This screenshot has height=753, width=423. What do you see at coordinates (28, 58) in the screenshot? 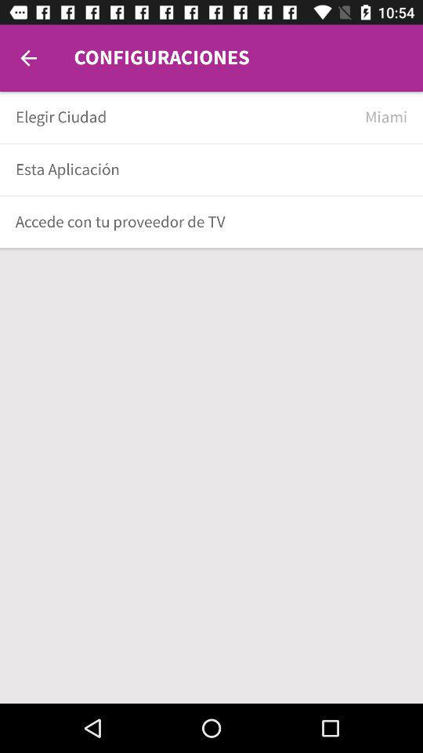
I see `launch icon at the top left corner` at bounding box center [28, 58].